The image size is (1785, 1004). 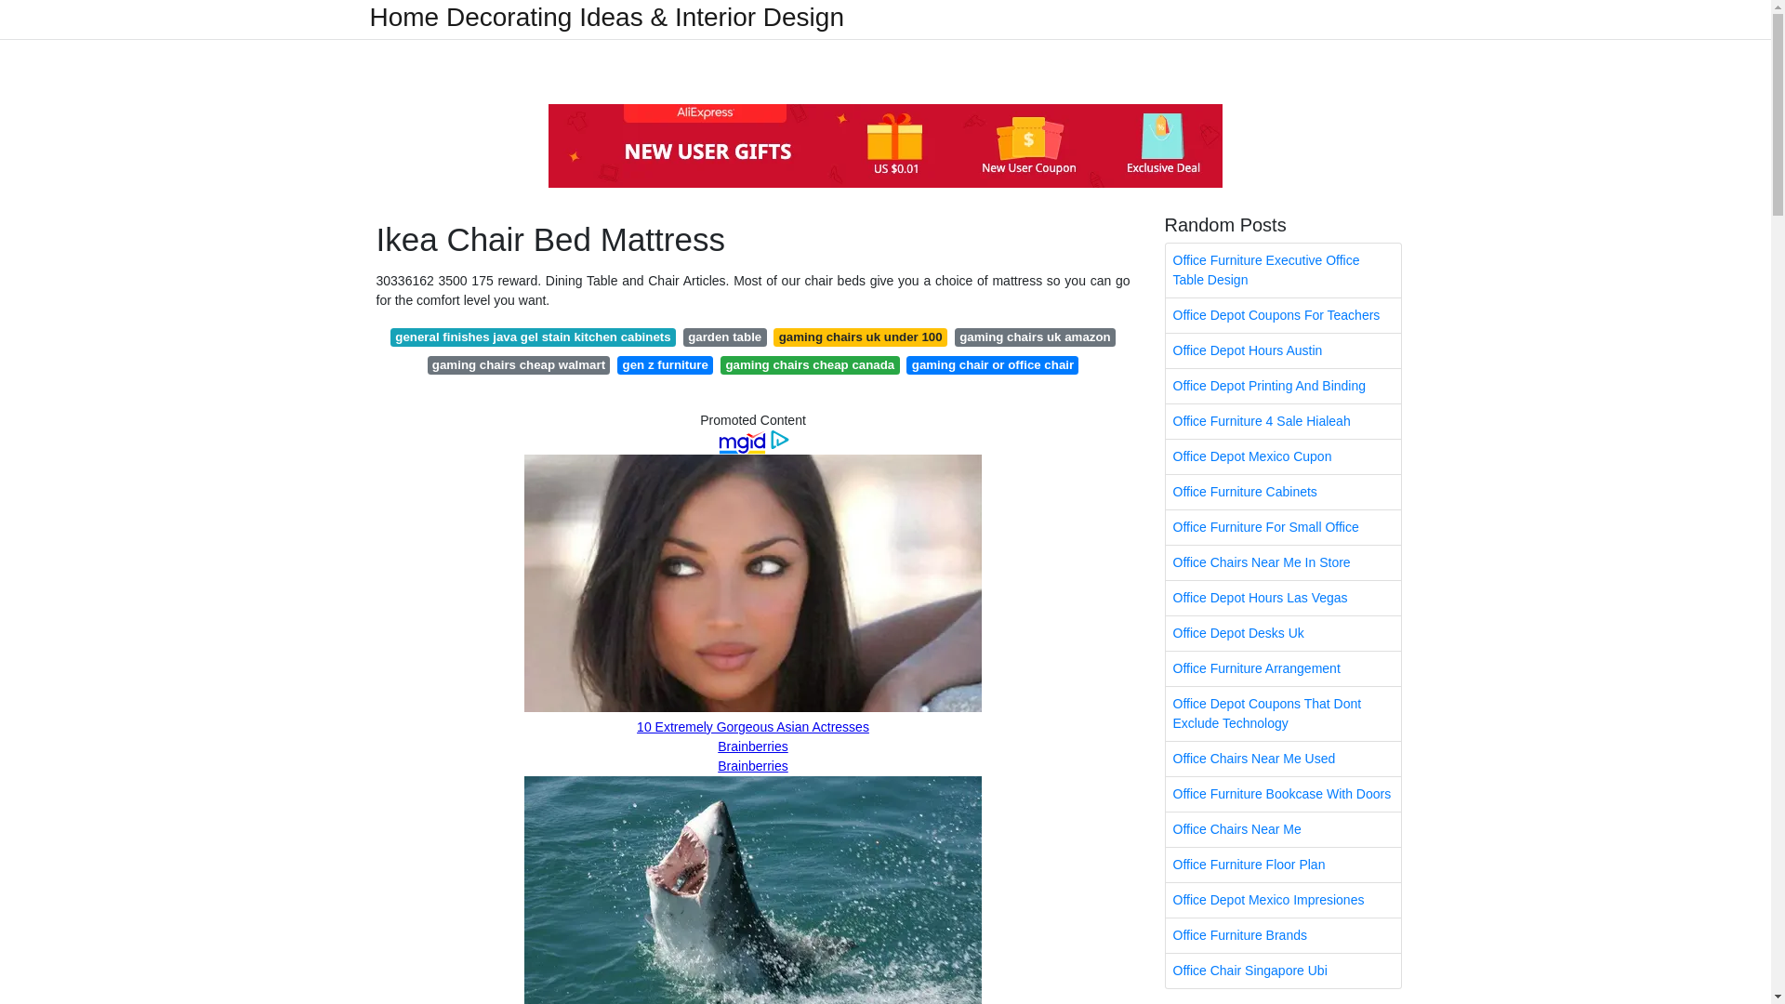 What do you see at coordinates (1036, 337) in the screenshot?
I see `gaming chairs uk amazon` at bounding box center [1036, 337].